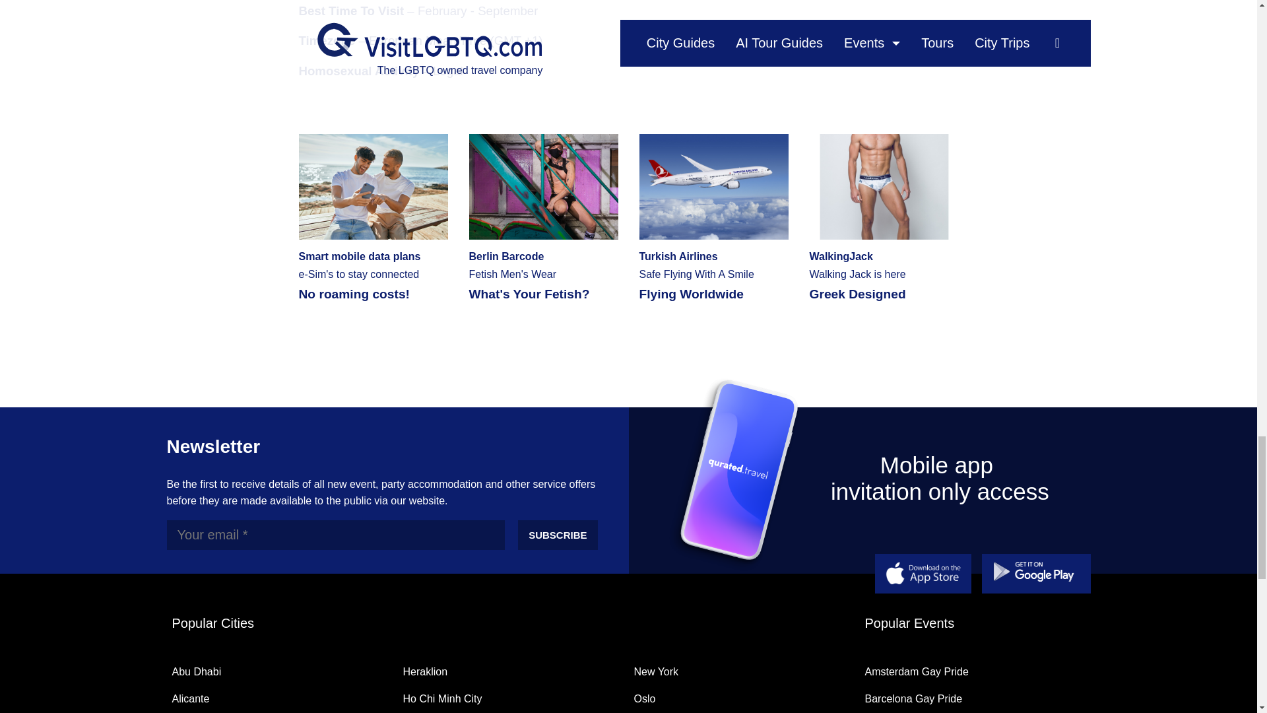 The image size is (1267, 713). Describe the element at coordinates (190, 698) in the screenshot. I see `Alicante` at that location.